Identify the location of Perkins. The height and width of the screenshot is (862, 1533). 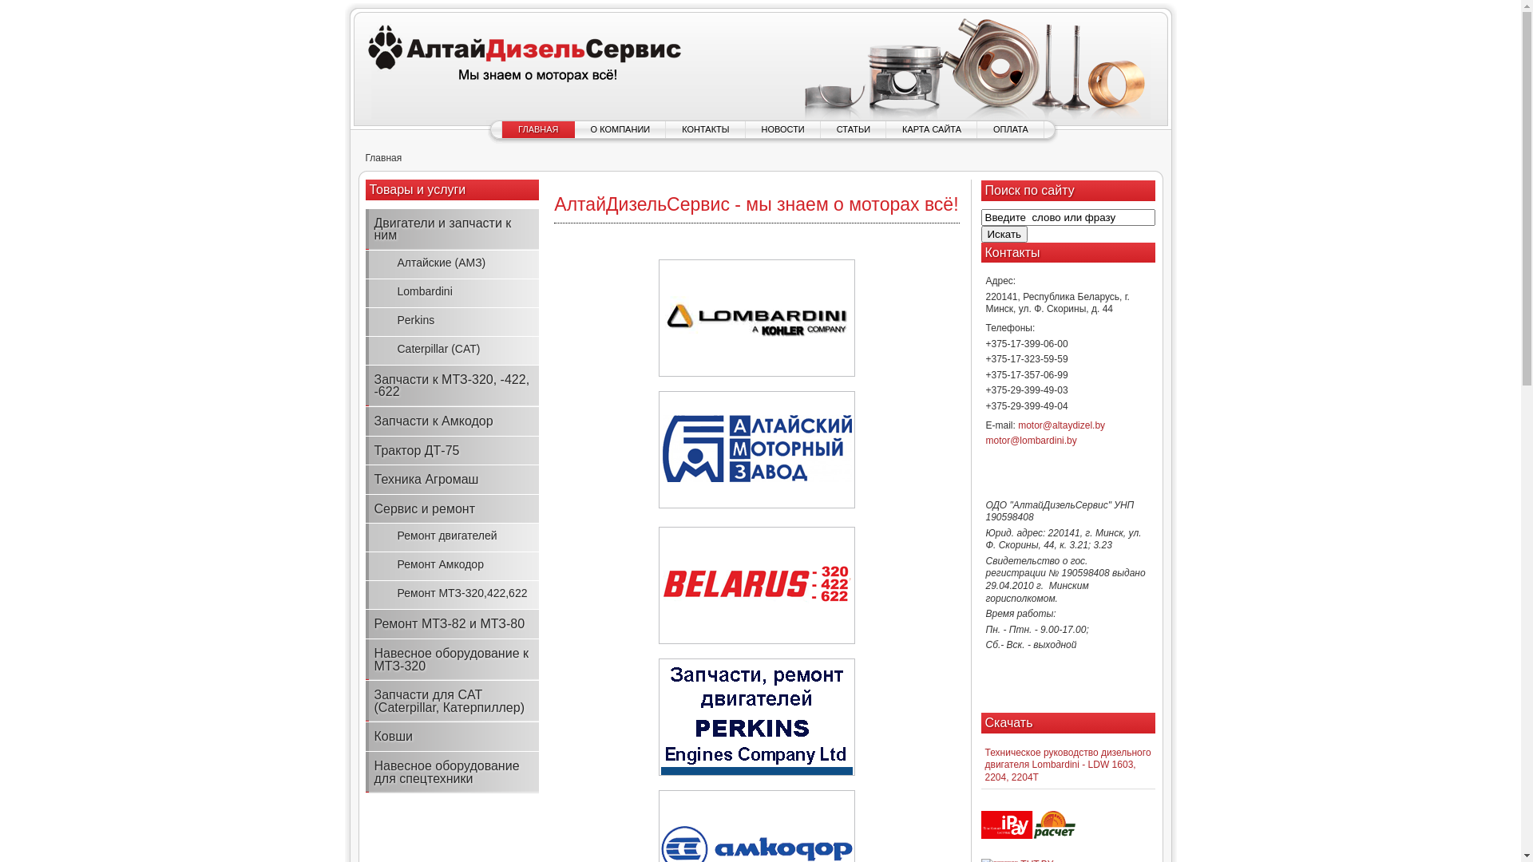
(453, 321).